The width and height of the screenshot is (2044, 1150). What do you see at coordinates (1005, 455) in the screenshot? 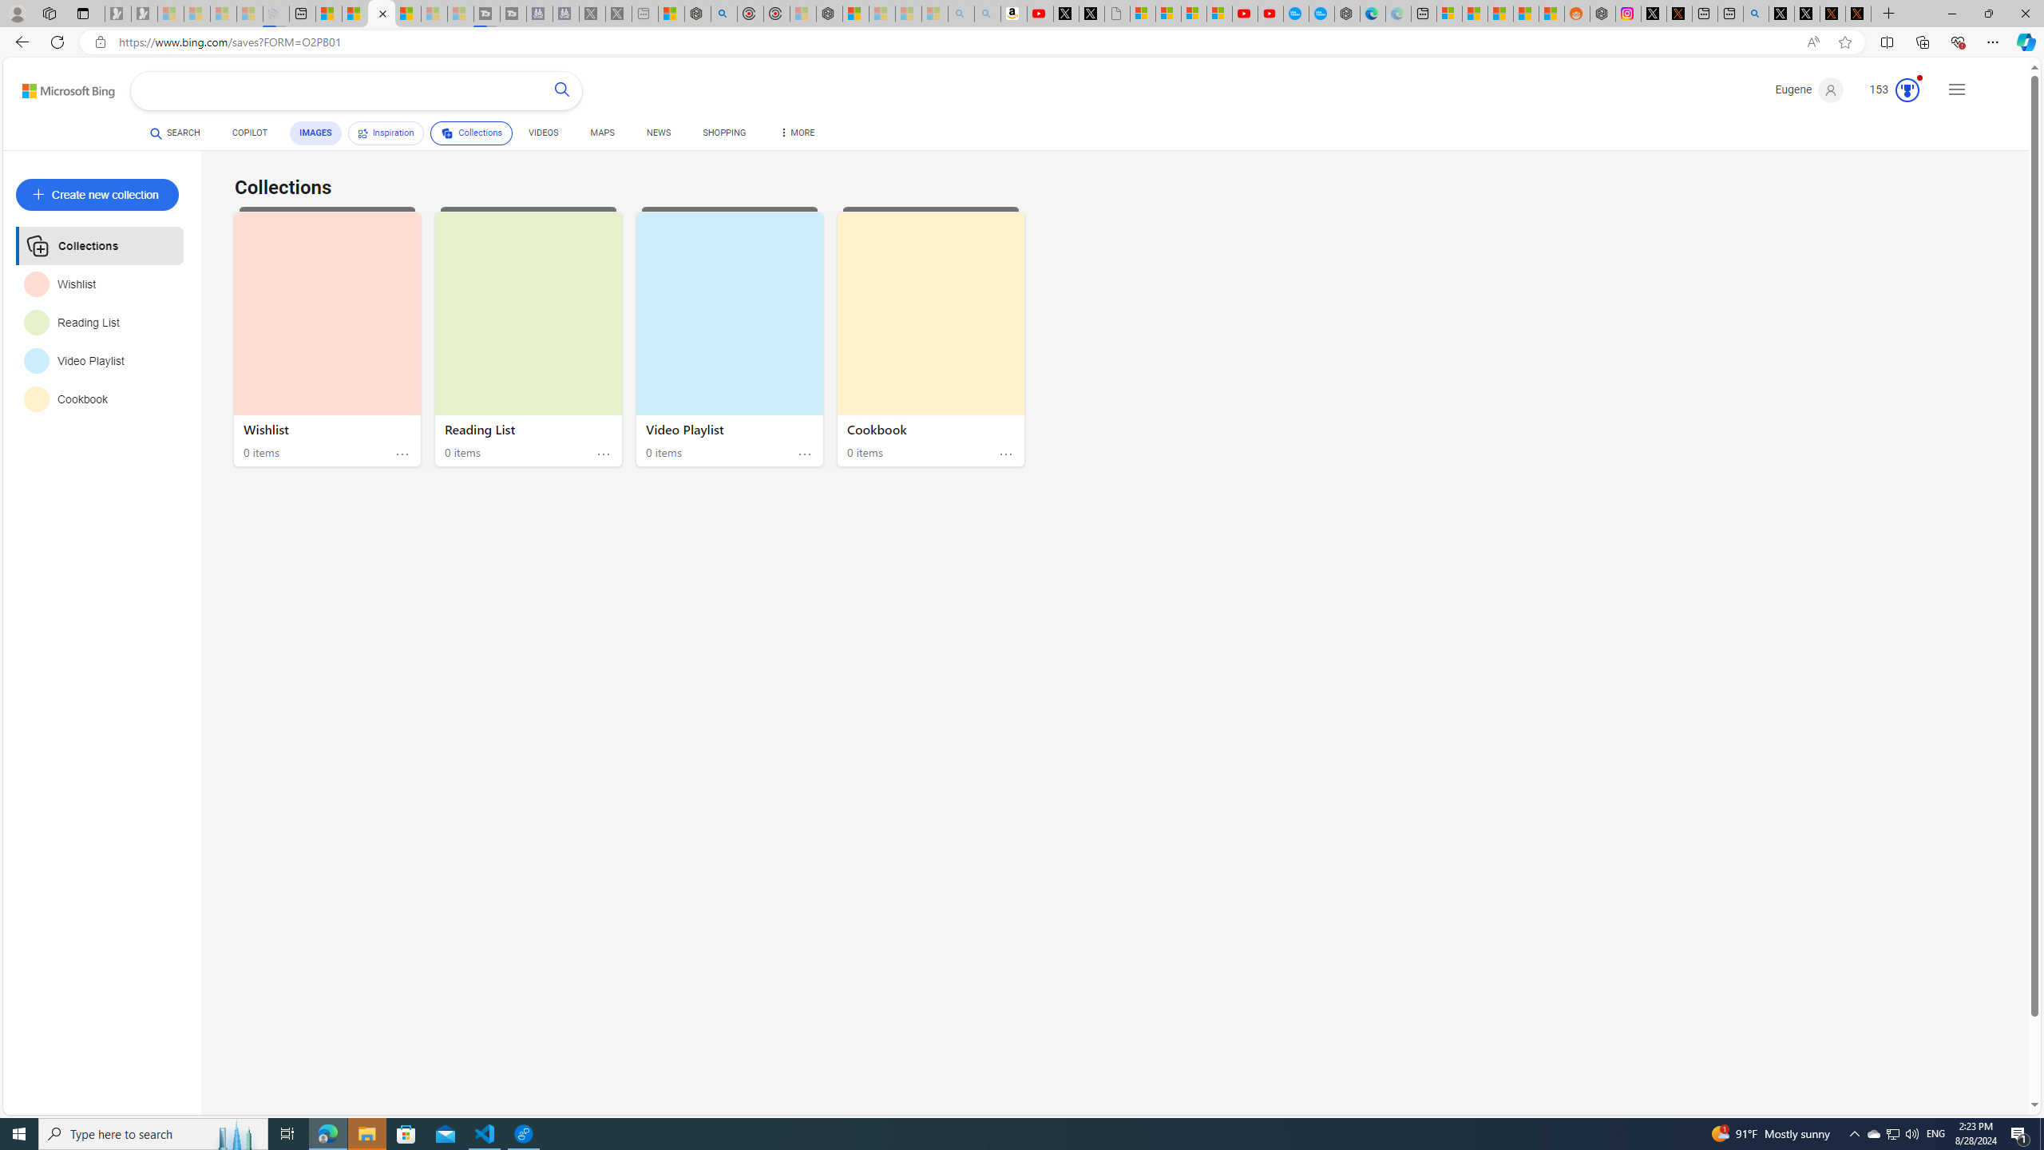
I see `More actions for this saved result` at bounding box center [1005, 455].